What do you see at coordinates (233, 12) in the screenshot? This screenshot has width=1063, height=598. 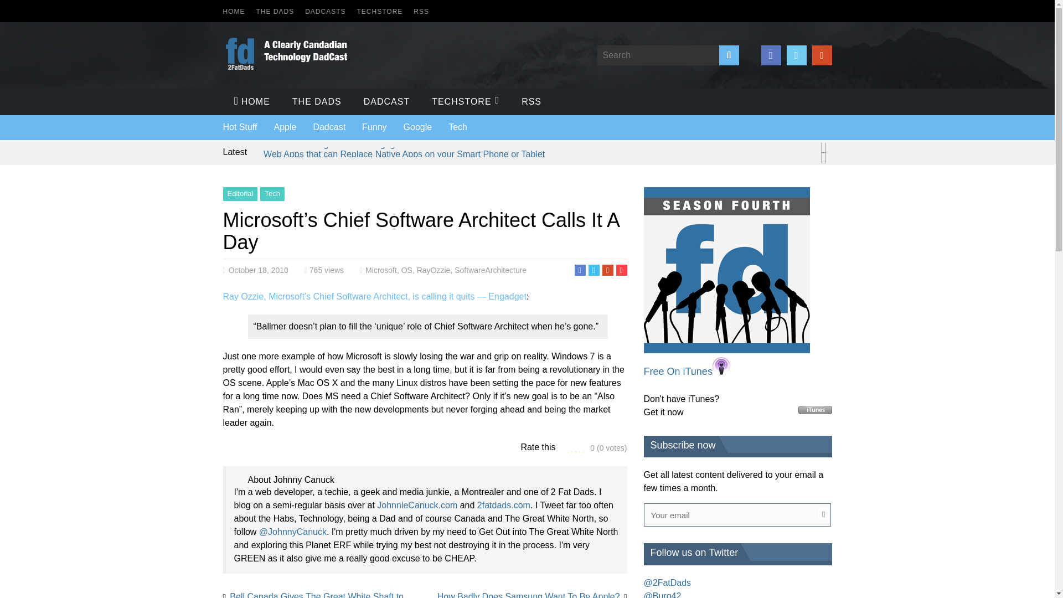 I see `HOME` at bounding box center [233, 12].